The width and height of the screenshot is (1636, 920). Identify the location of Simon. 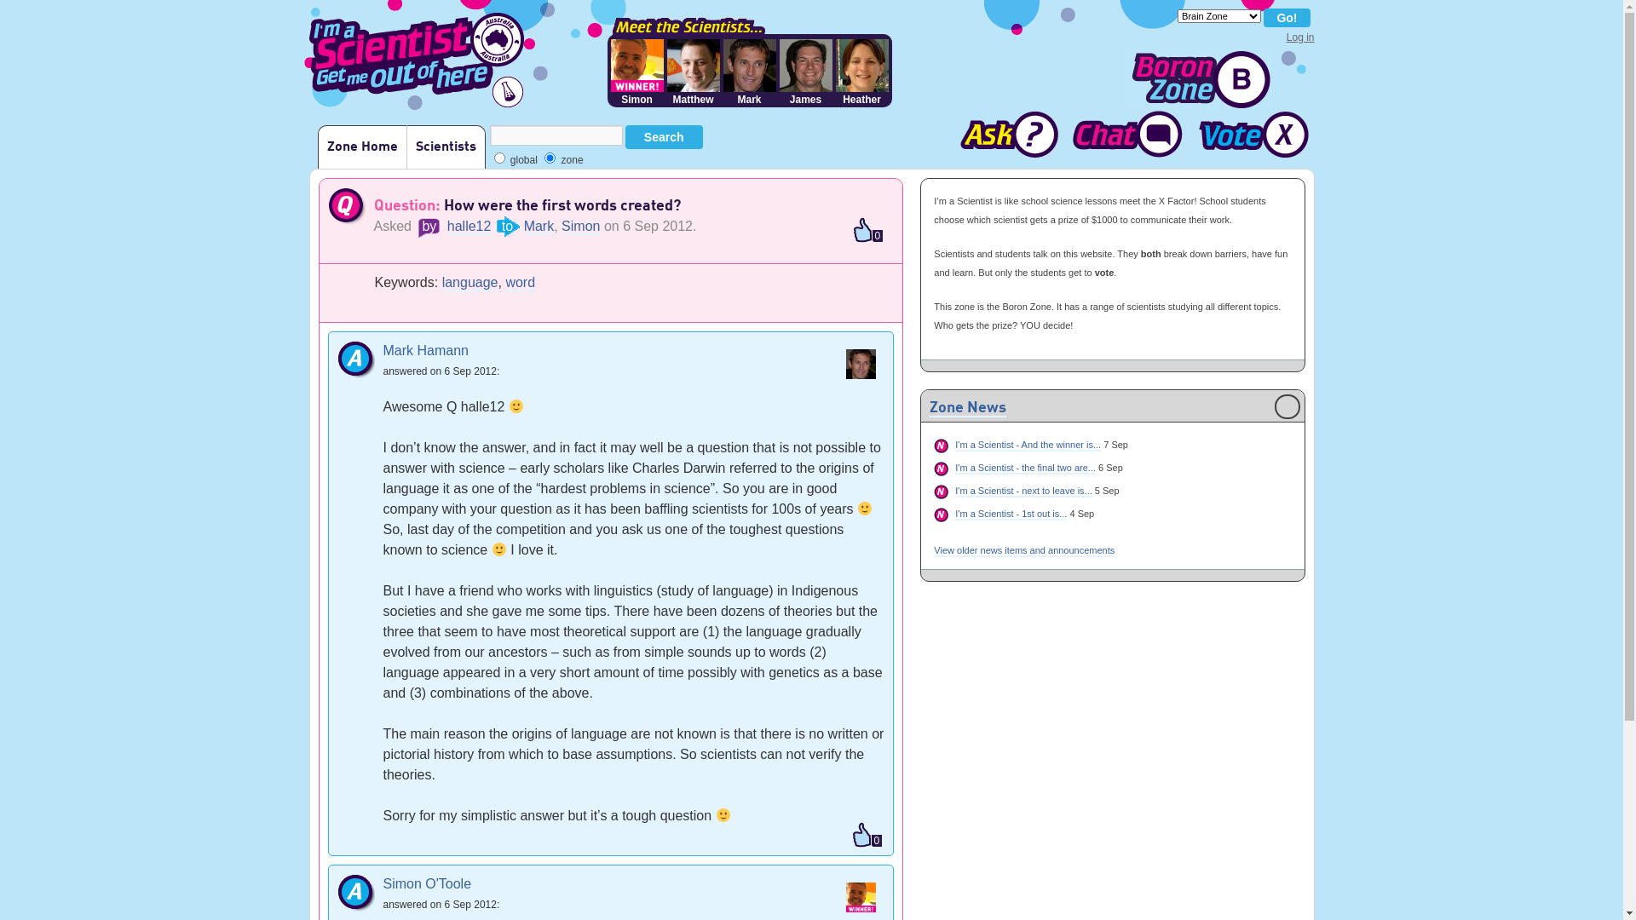
(637, 72).